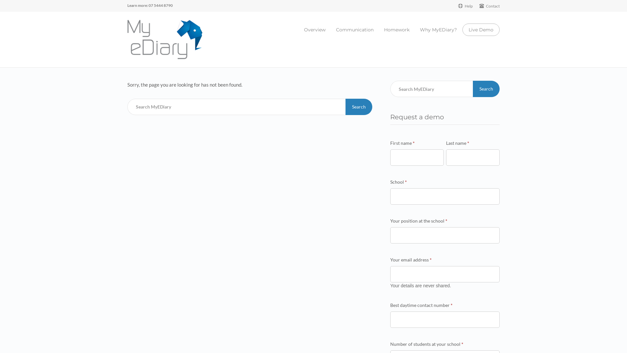 This screenshot has height=353, width=627. I want to click on Search, so click(486, 89).